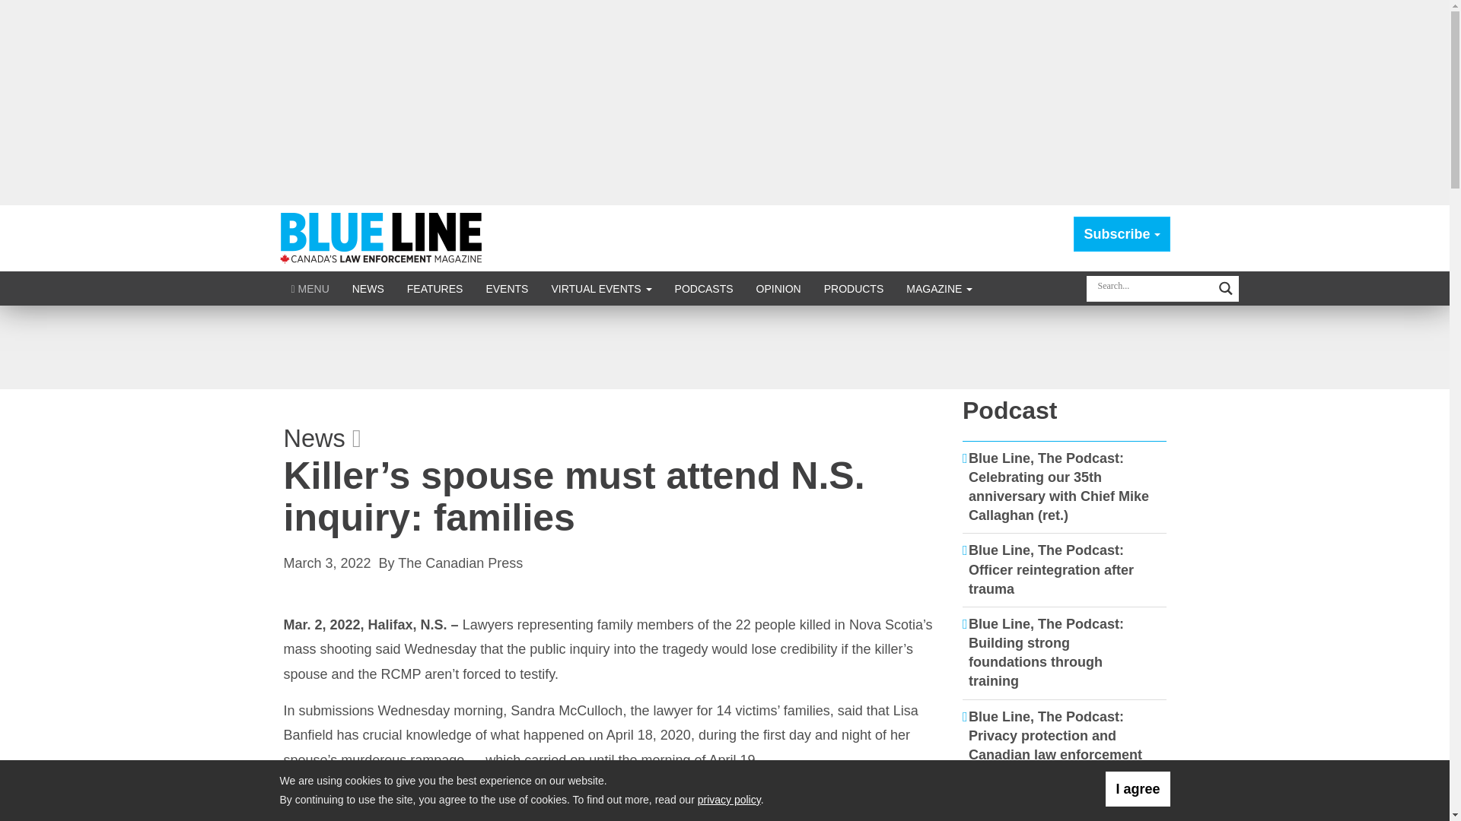  I want to click on NEWS, so click(368, 288).